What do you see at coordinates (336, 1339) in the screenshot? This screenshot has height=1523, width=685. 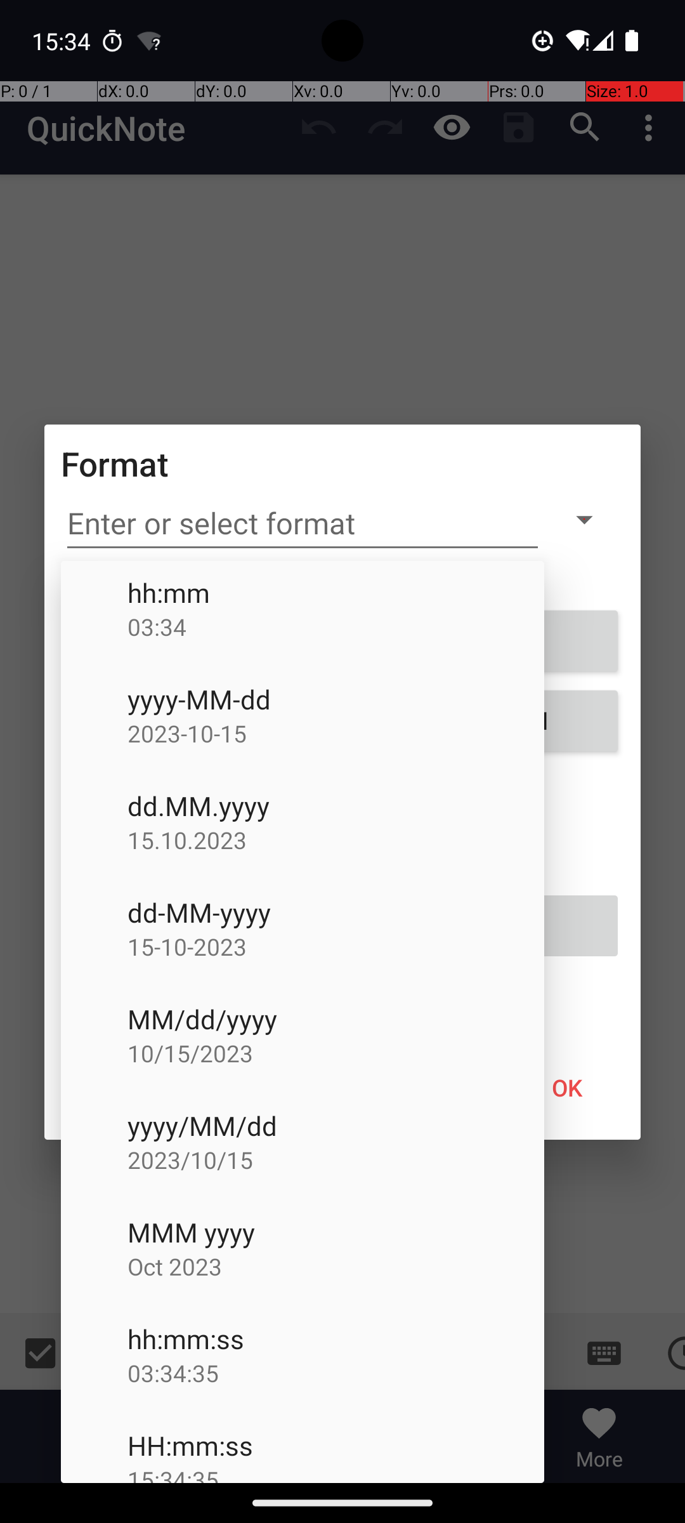 I see `hh:mm:ss` at bounding box center [336, 1339].